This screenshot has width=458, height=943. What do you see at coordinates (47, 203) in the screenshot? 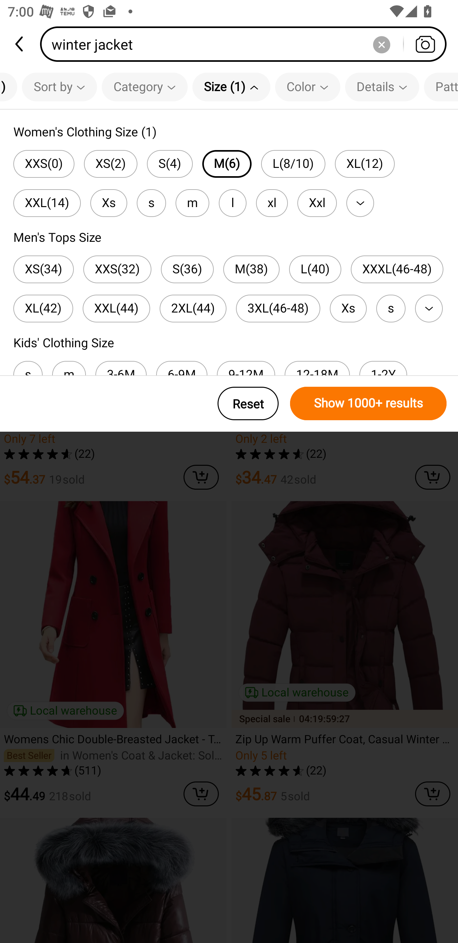
I see `XXL(14)` at bounding box center [47, 203].